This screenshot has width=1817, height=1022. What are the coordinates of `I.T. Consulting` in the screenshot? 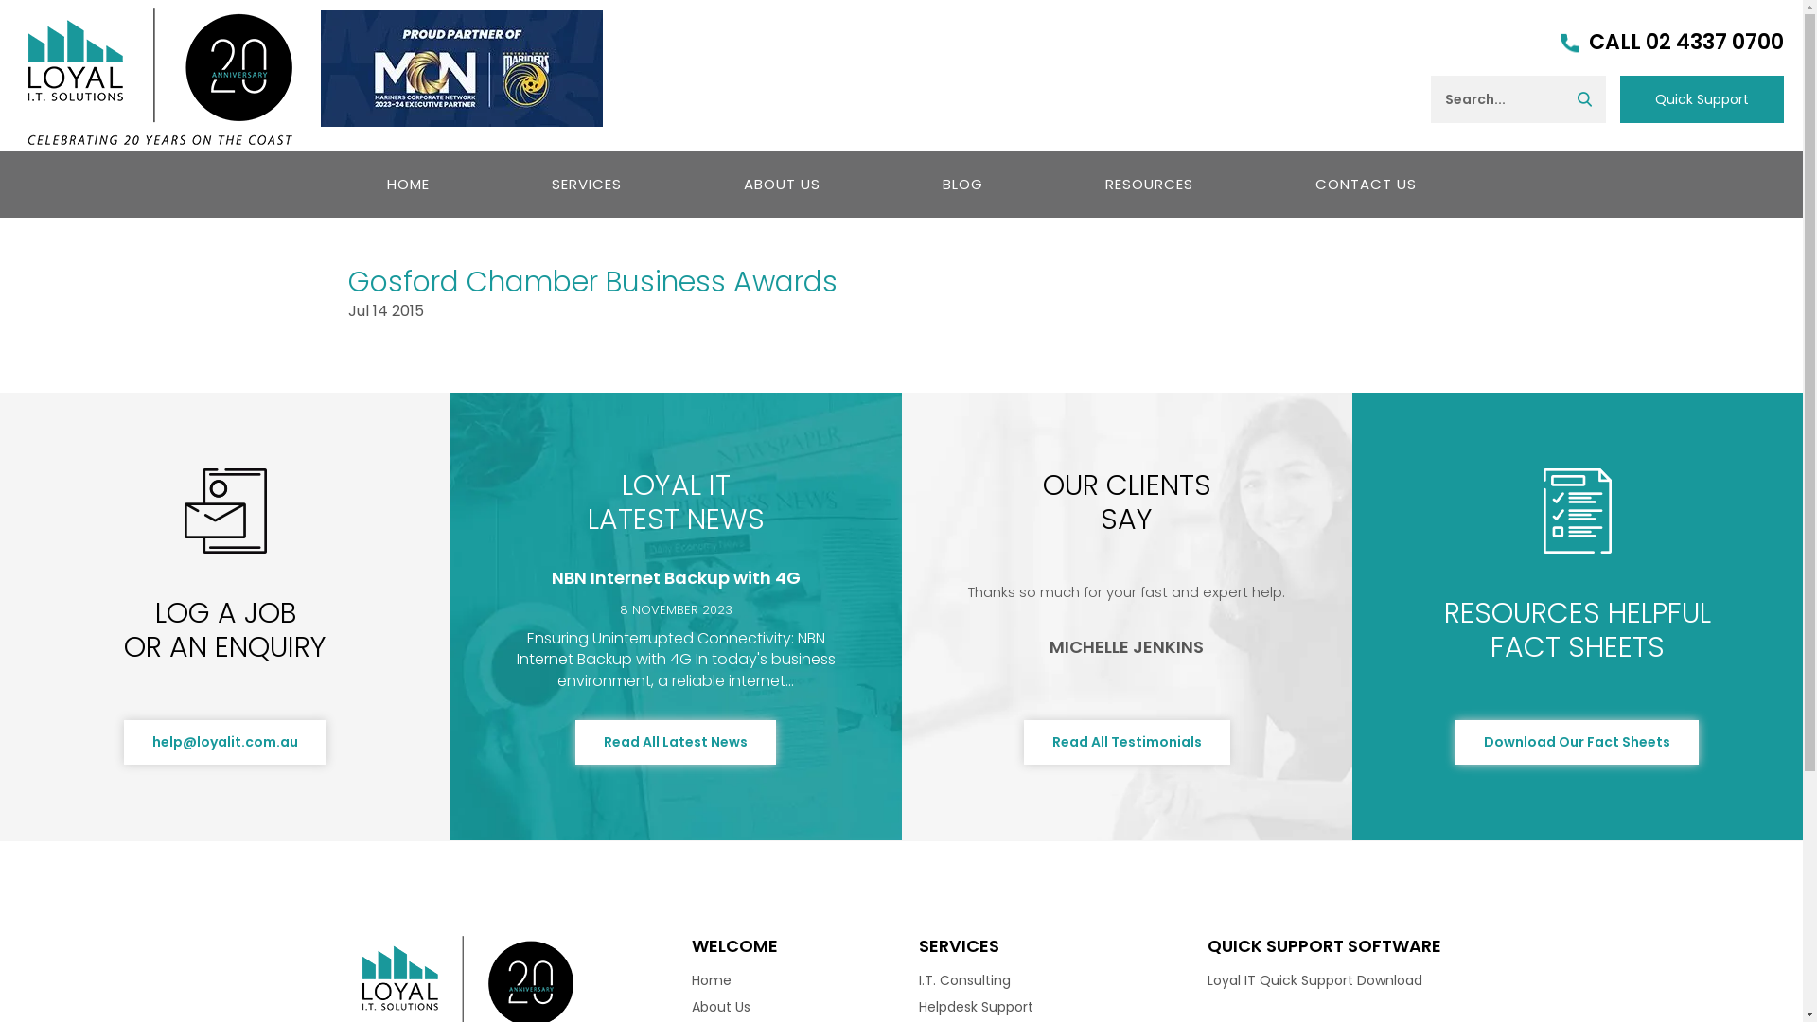 It's located at (965, 980).